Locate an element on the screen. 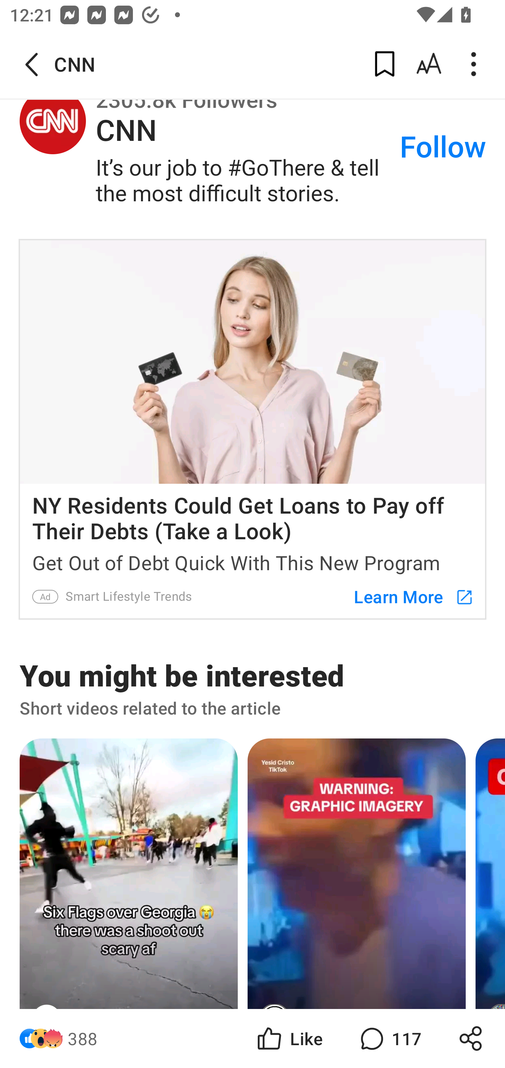 This screenshot has width=505, height=1068. Smart Lifestyle Trends is located at coordinates (129, 597).